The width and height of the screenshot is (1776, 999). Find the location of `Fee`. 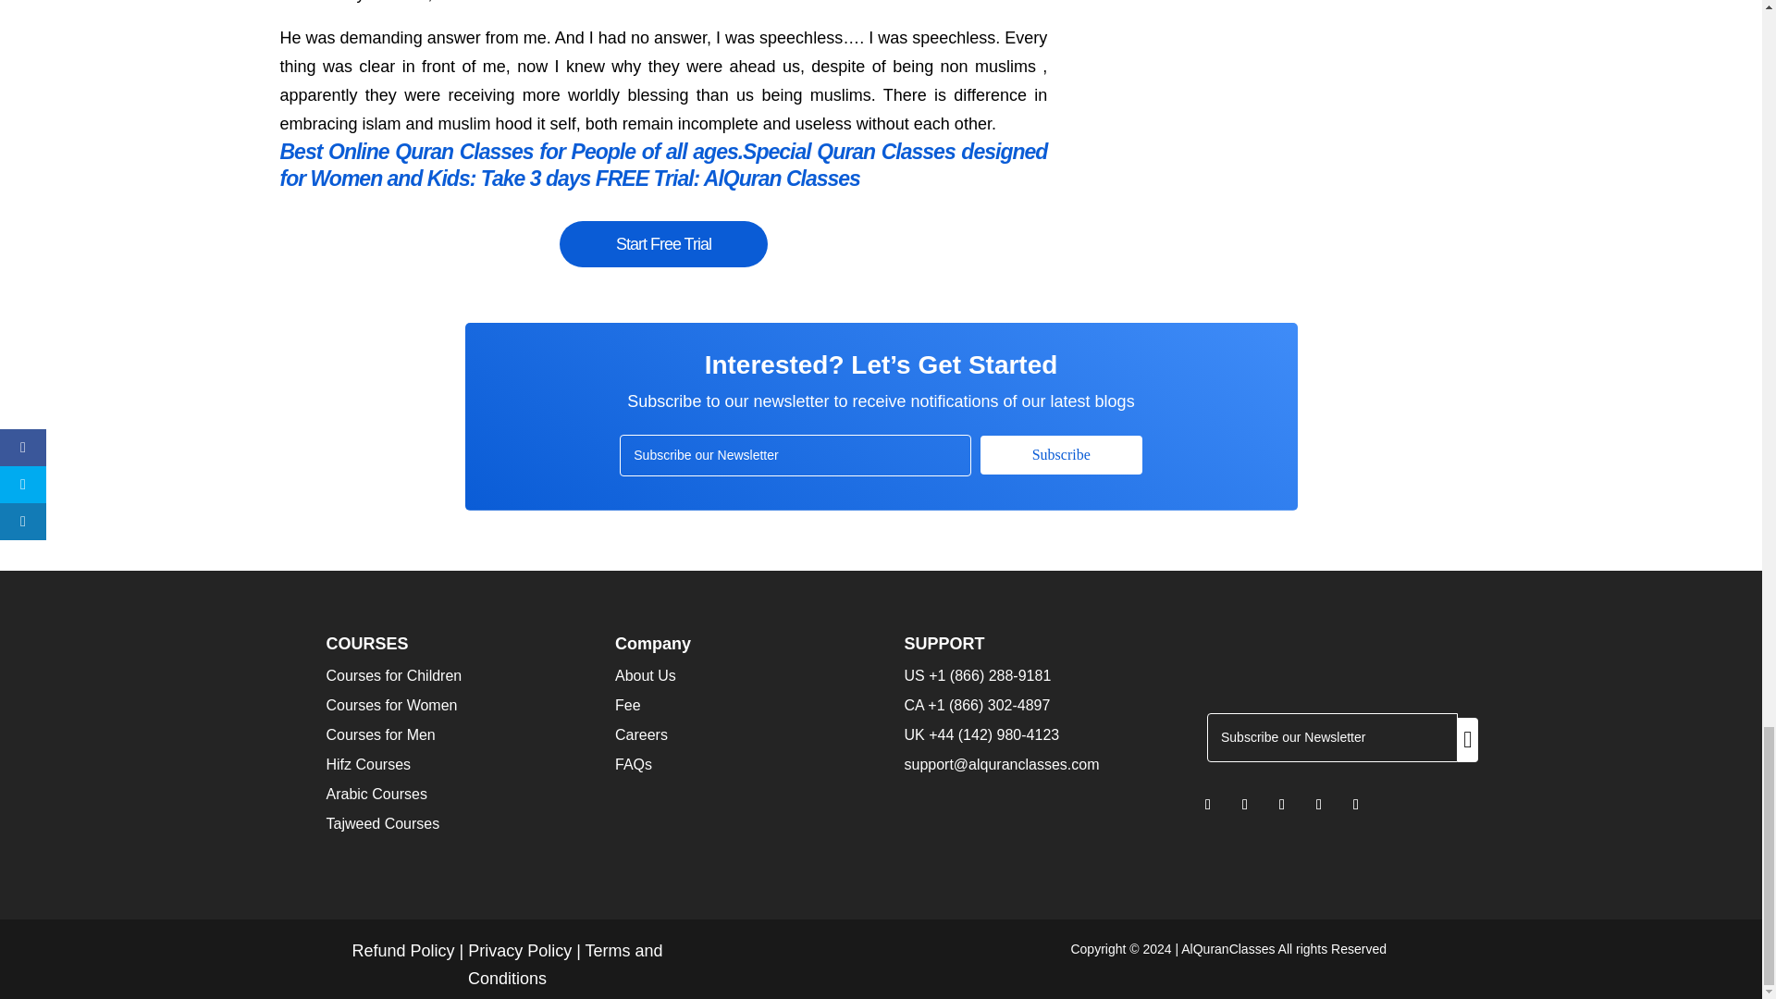

Fee is located at coordinates (627, 705).